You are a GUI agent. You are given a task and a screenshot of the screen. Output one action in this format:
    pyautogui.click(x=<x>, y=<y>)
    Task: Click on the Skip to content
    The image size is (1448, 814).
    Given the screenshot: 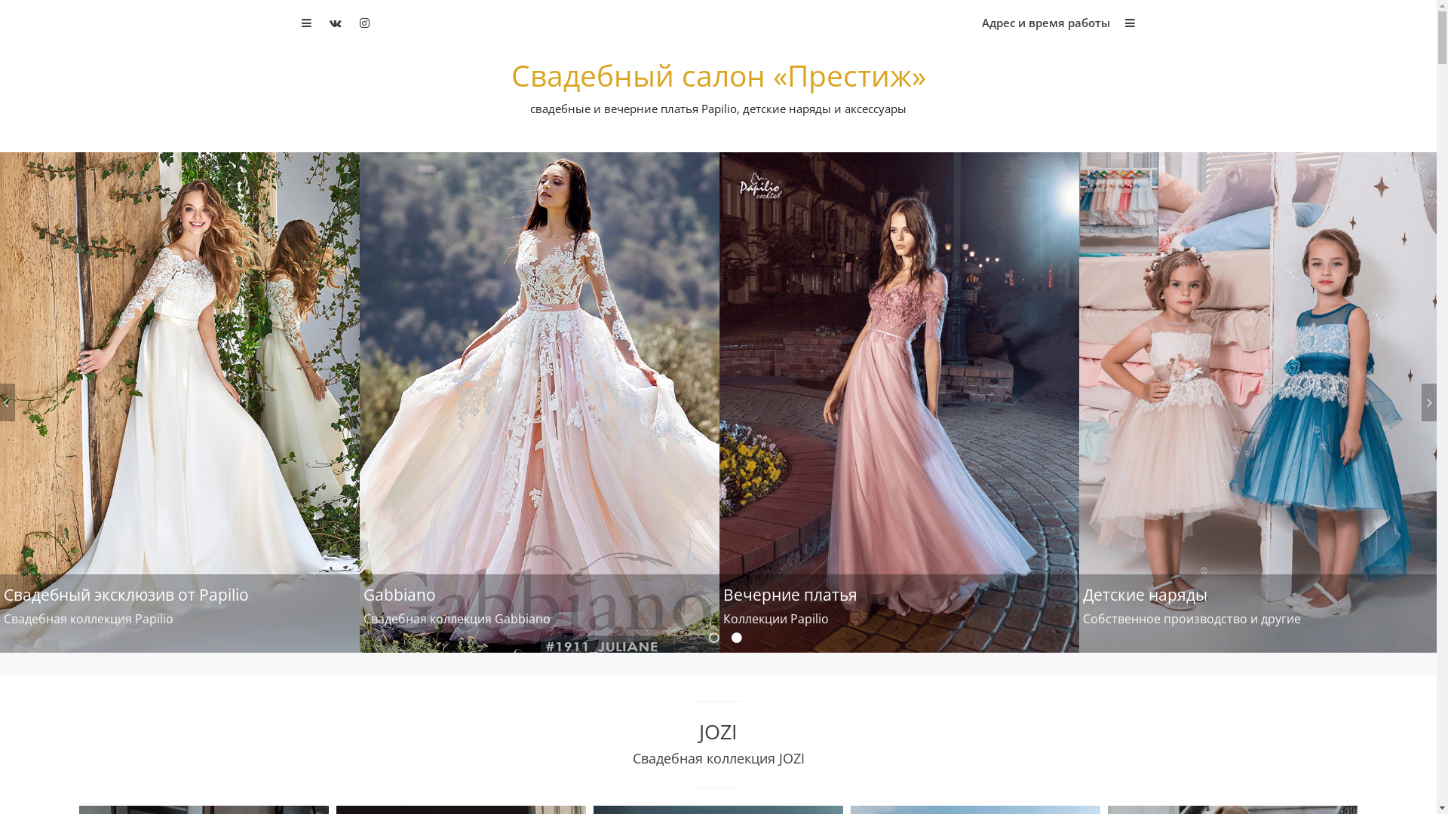 What is the action you would take?
    pyautogui.click(x=0, y=0)
    